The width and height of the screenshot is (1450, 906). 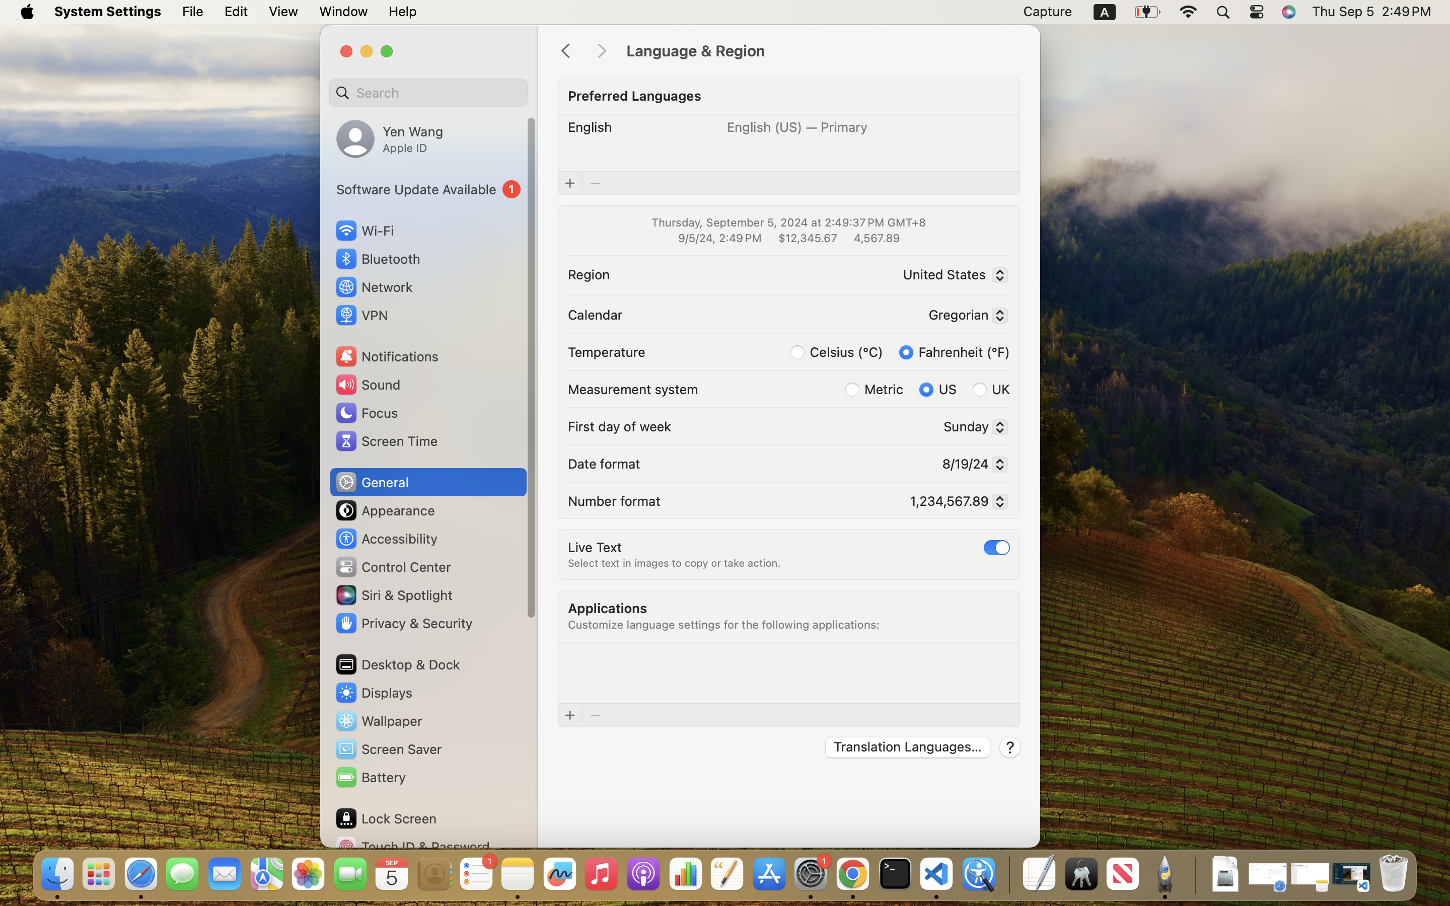 I want to click on Region, so click(x=589, y=274).